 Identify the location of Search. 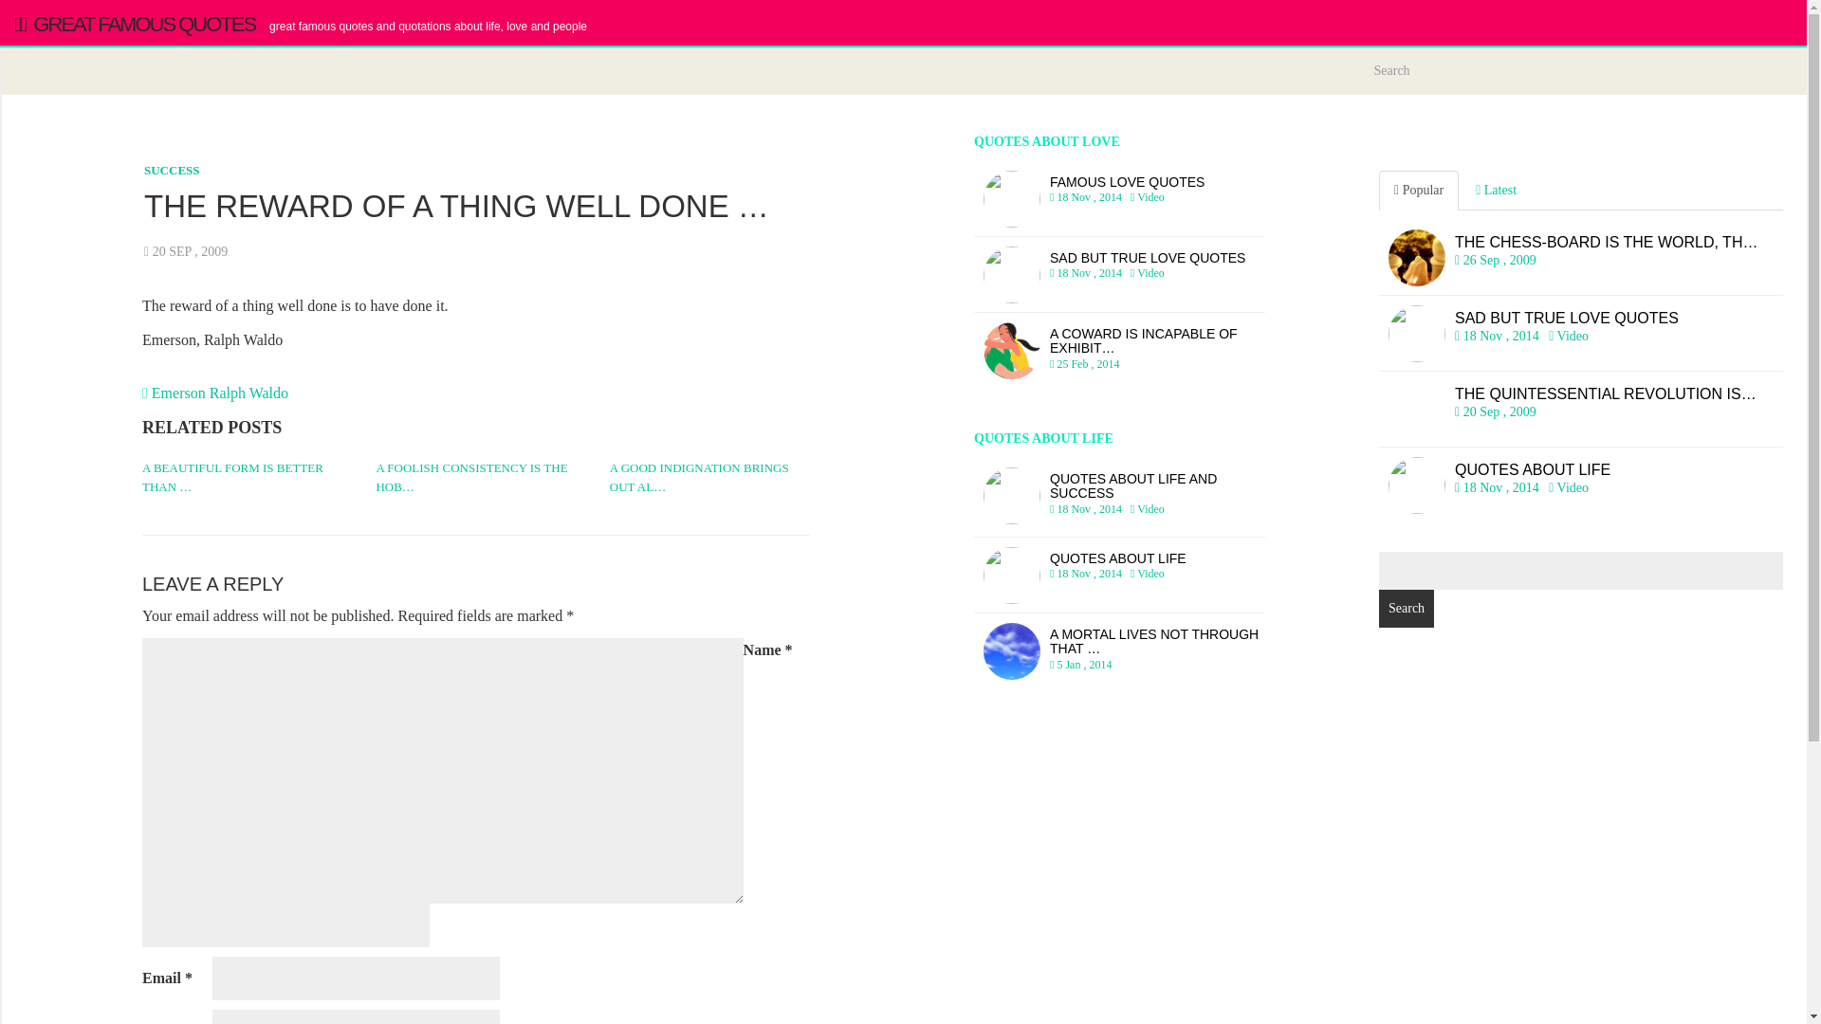
(1406, 609).